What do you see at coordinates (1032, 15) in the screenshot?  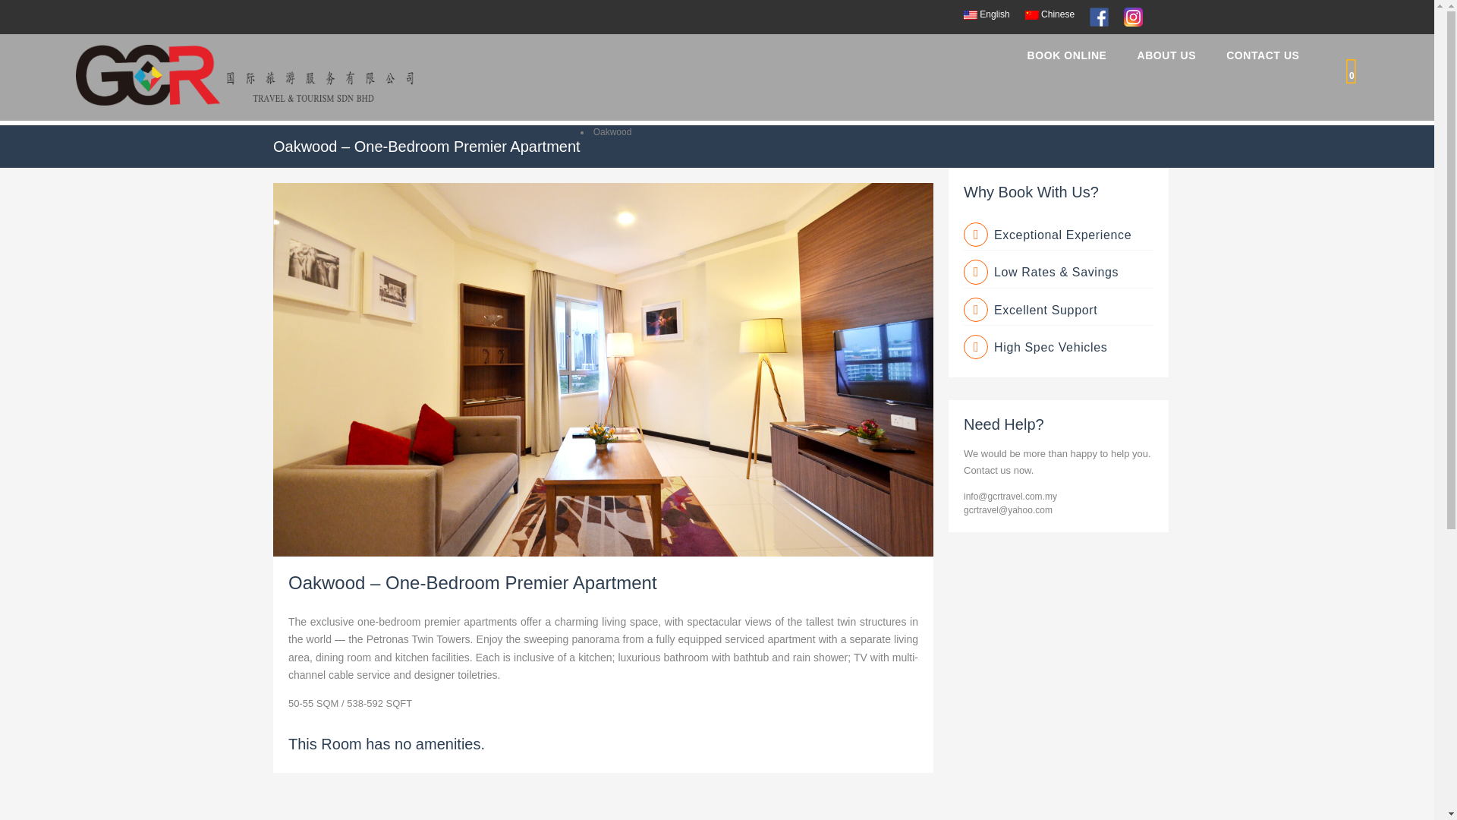 I see `Chinese` at bounding box center [1032, 15].